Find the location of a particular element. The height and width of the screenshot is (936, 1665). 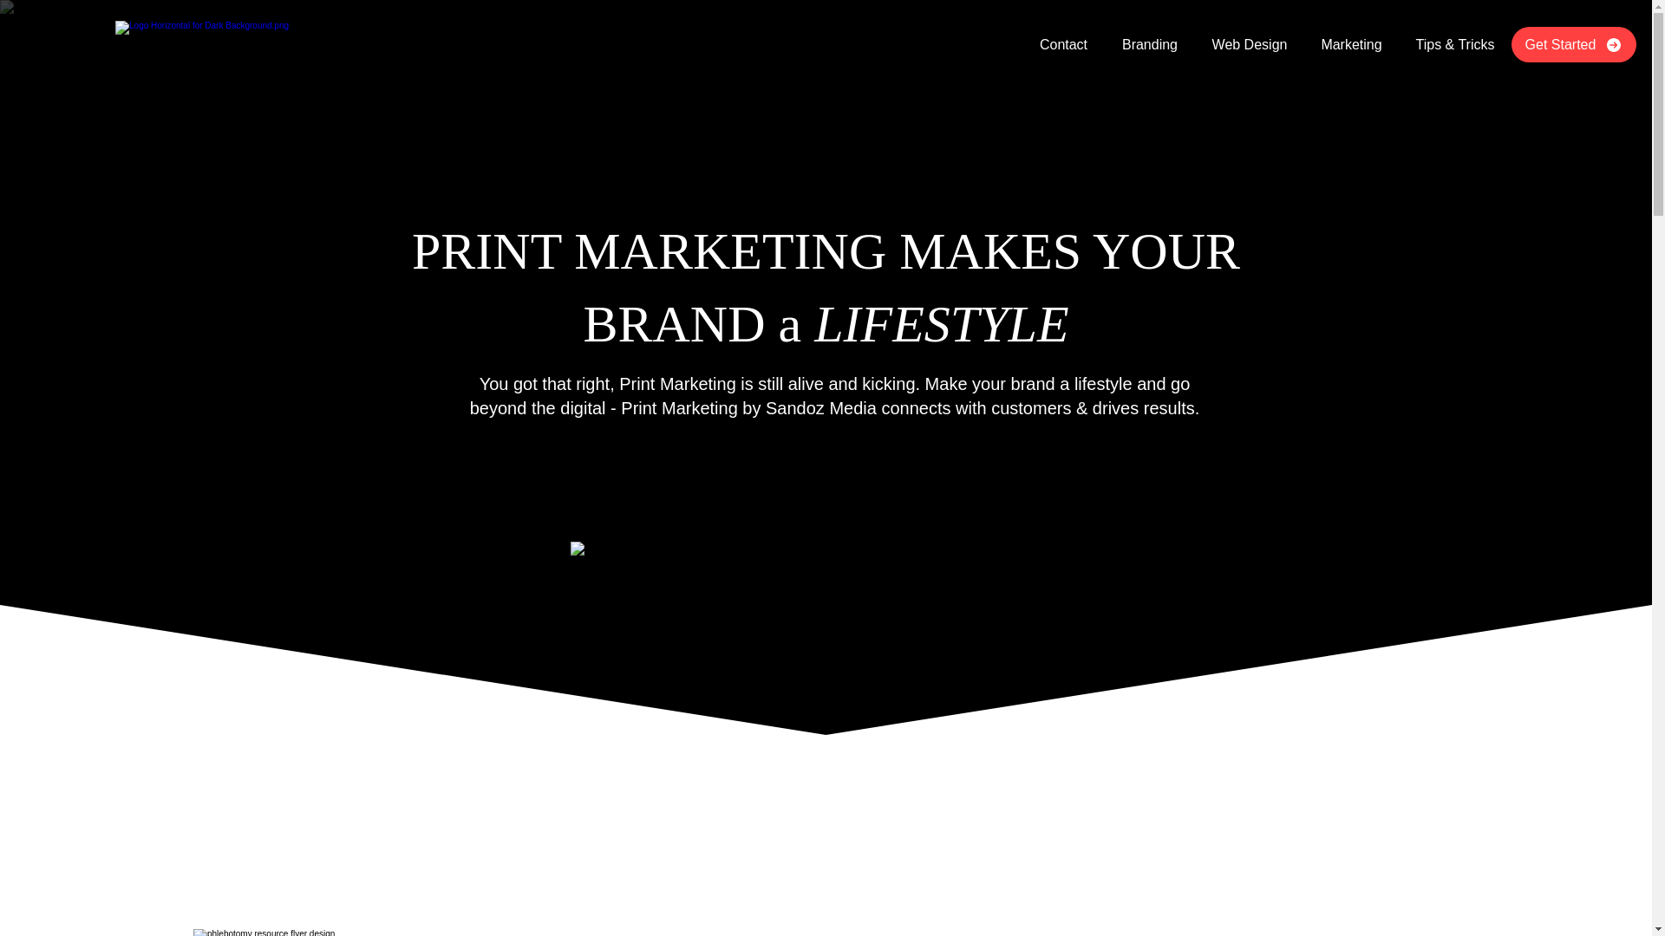

Get Started is located at coordinates (1574, 45).